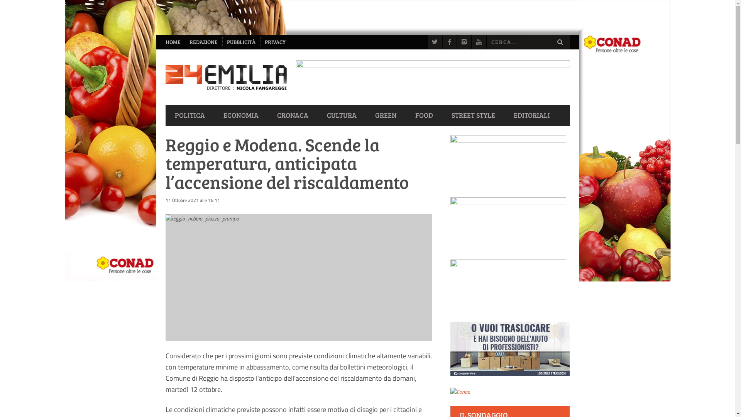 The height and width of the screenshot is (417, 741). What do you see at coordinates (275, 42) in the screenshot?
I see `PRIVACY` at bounding box center [275, 42].